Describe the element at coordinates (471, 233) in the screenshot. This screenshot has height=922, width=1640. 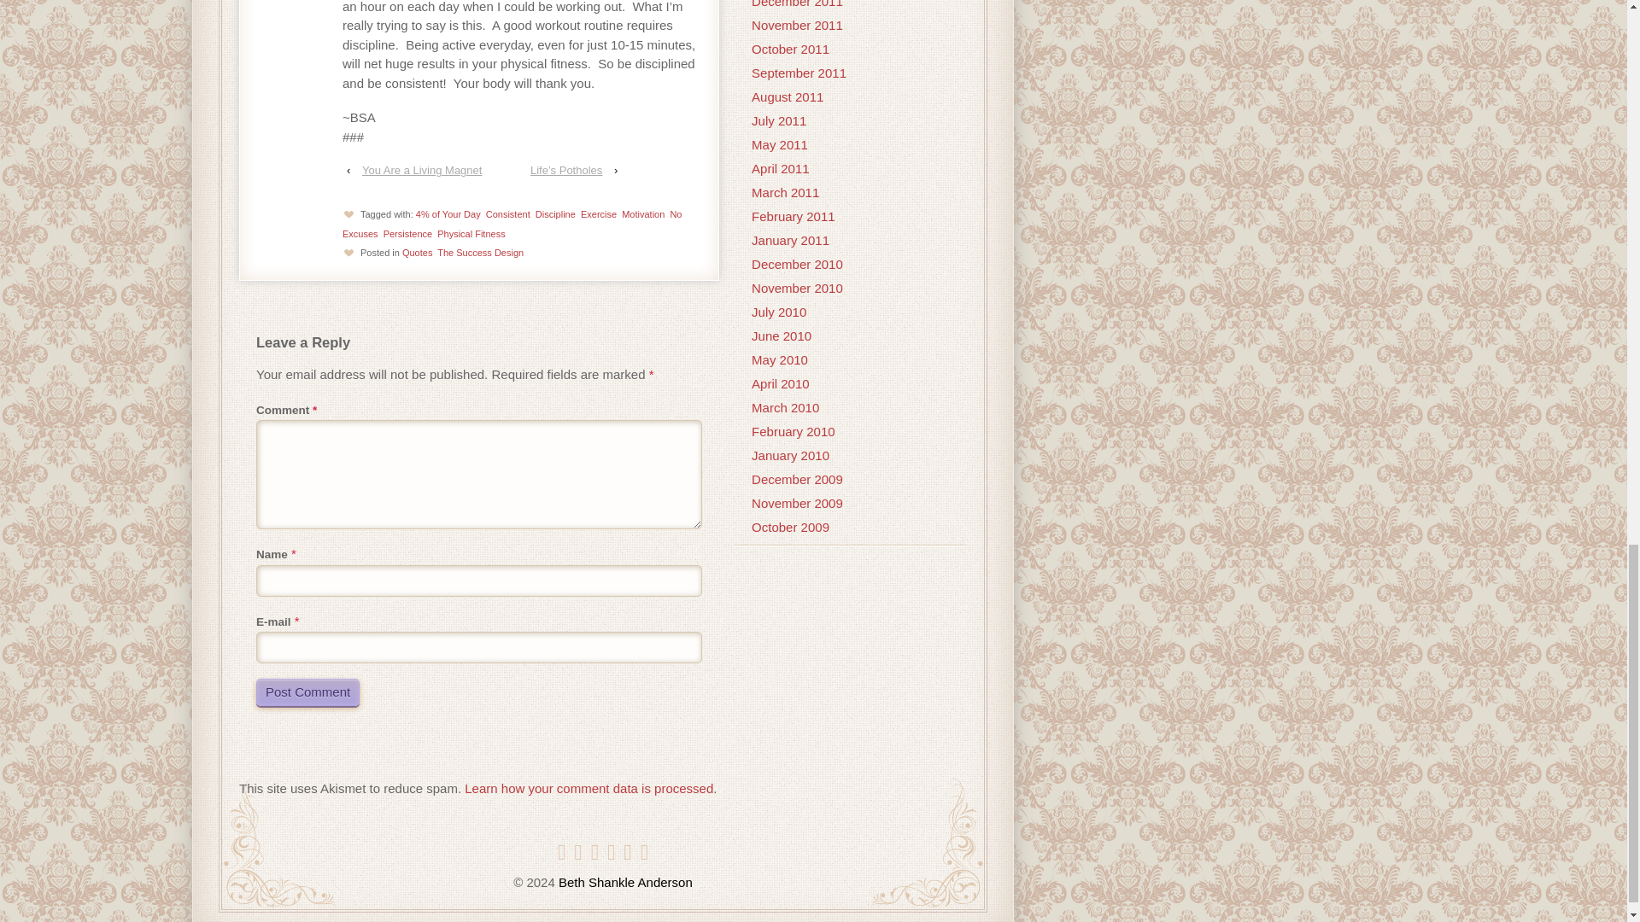
I see `Physical Fitness` at that location.